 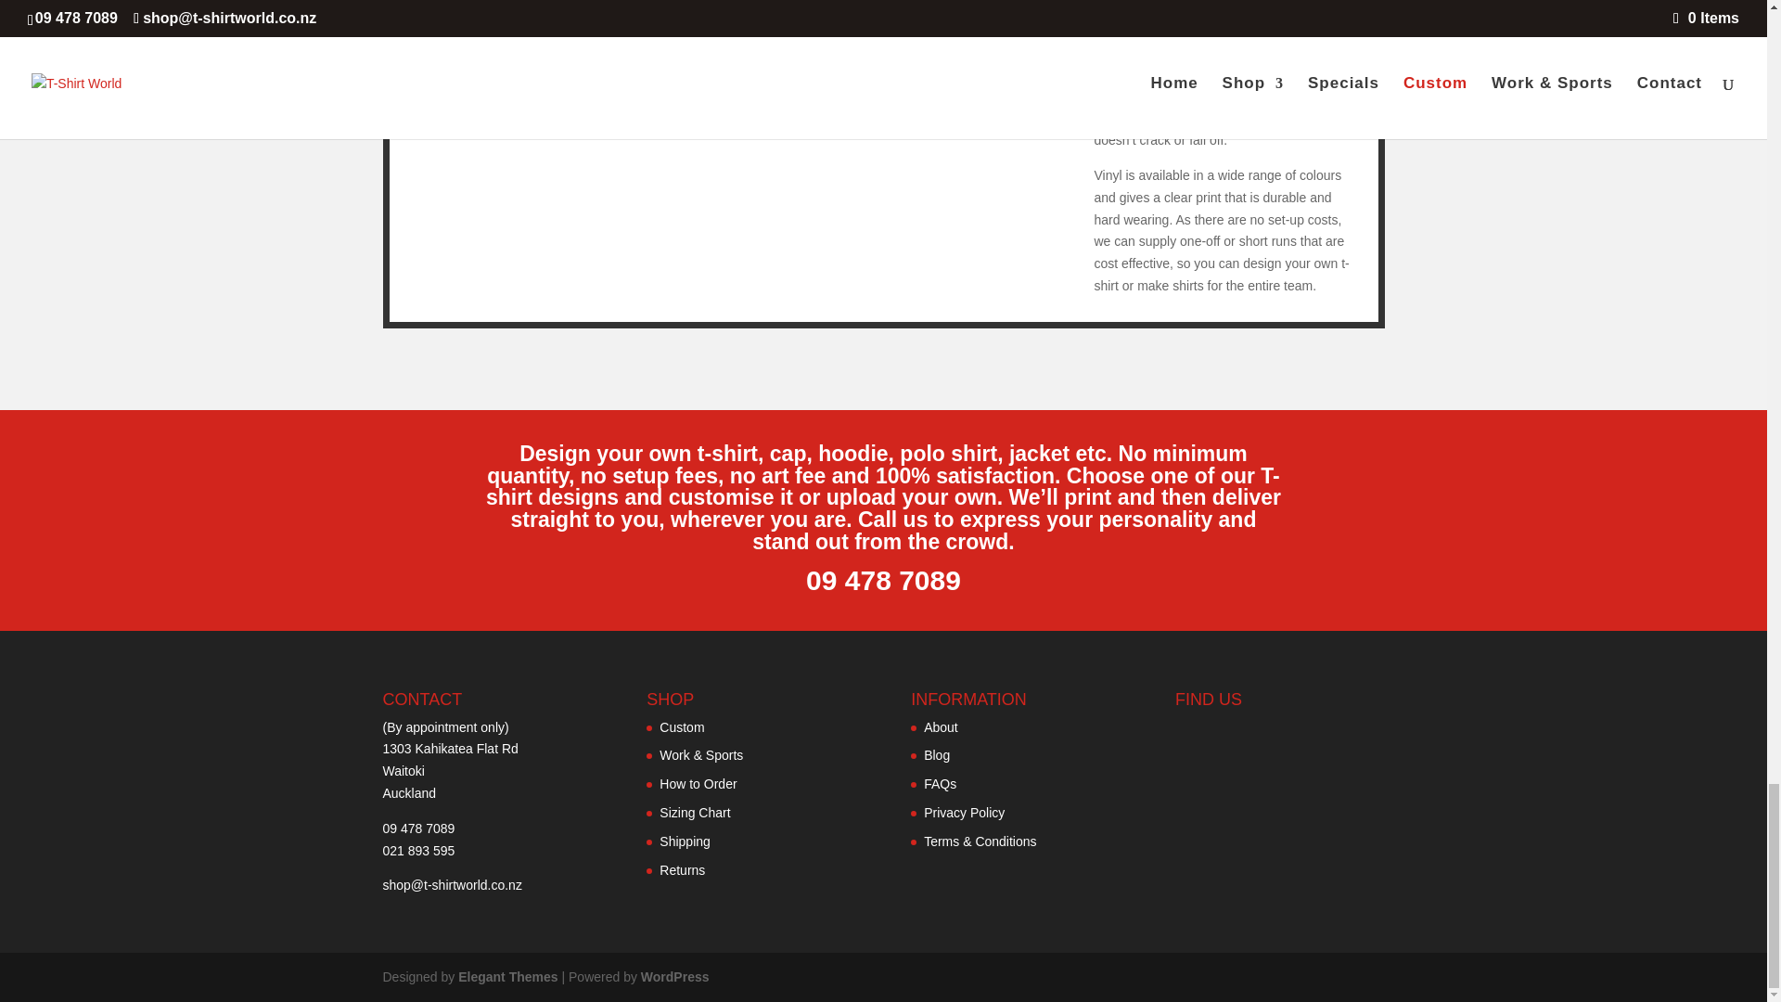 What do you see at coordinates (698, 784) in the screenshot?
I see `How to Order` at bounding box center [698, 784].